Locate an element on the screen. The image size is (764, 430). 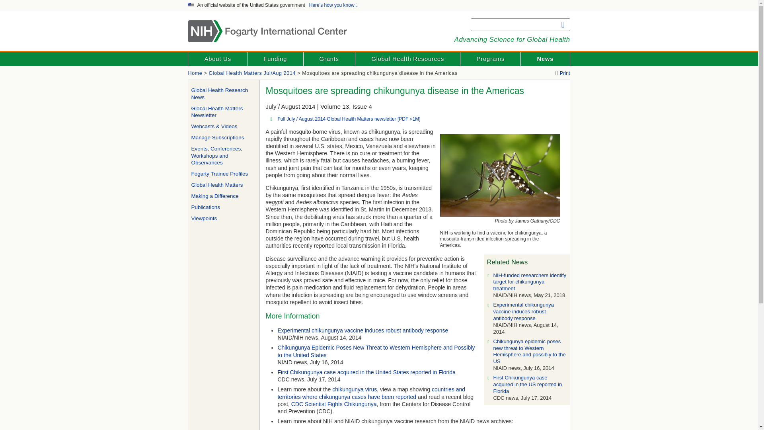
Funding is located at coordinates (275, 59).